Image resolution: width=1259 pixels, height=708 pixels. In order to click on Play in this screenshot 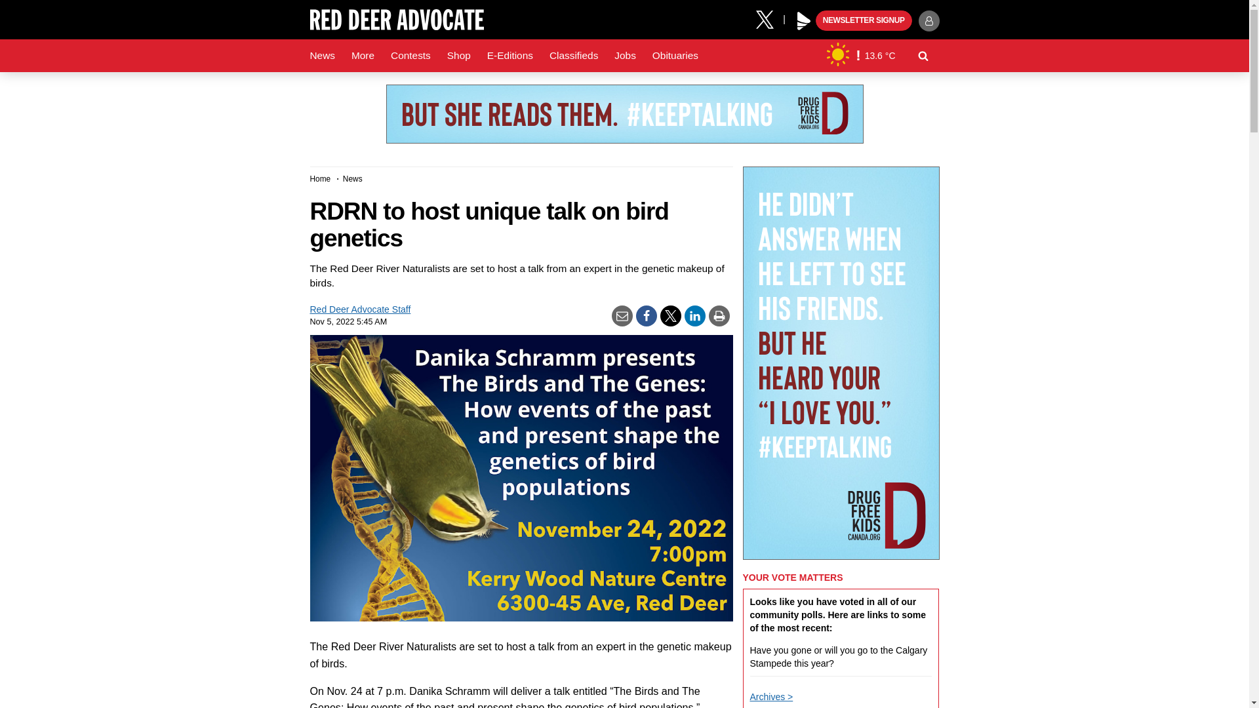, I will do `click(804, 21)`.